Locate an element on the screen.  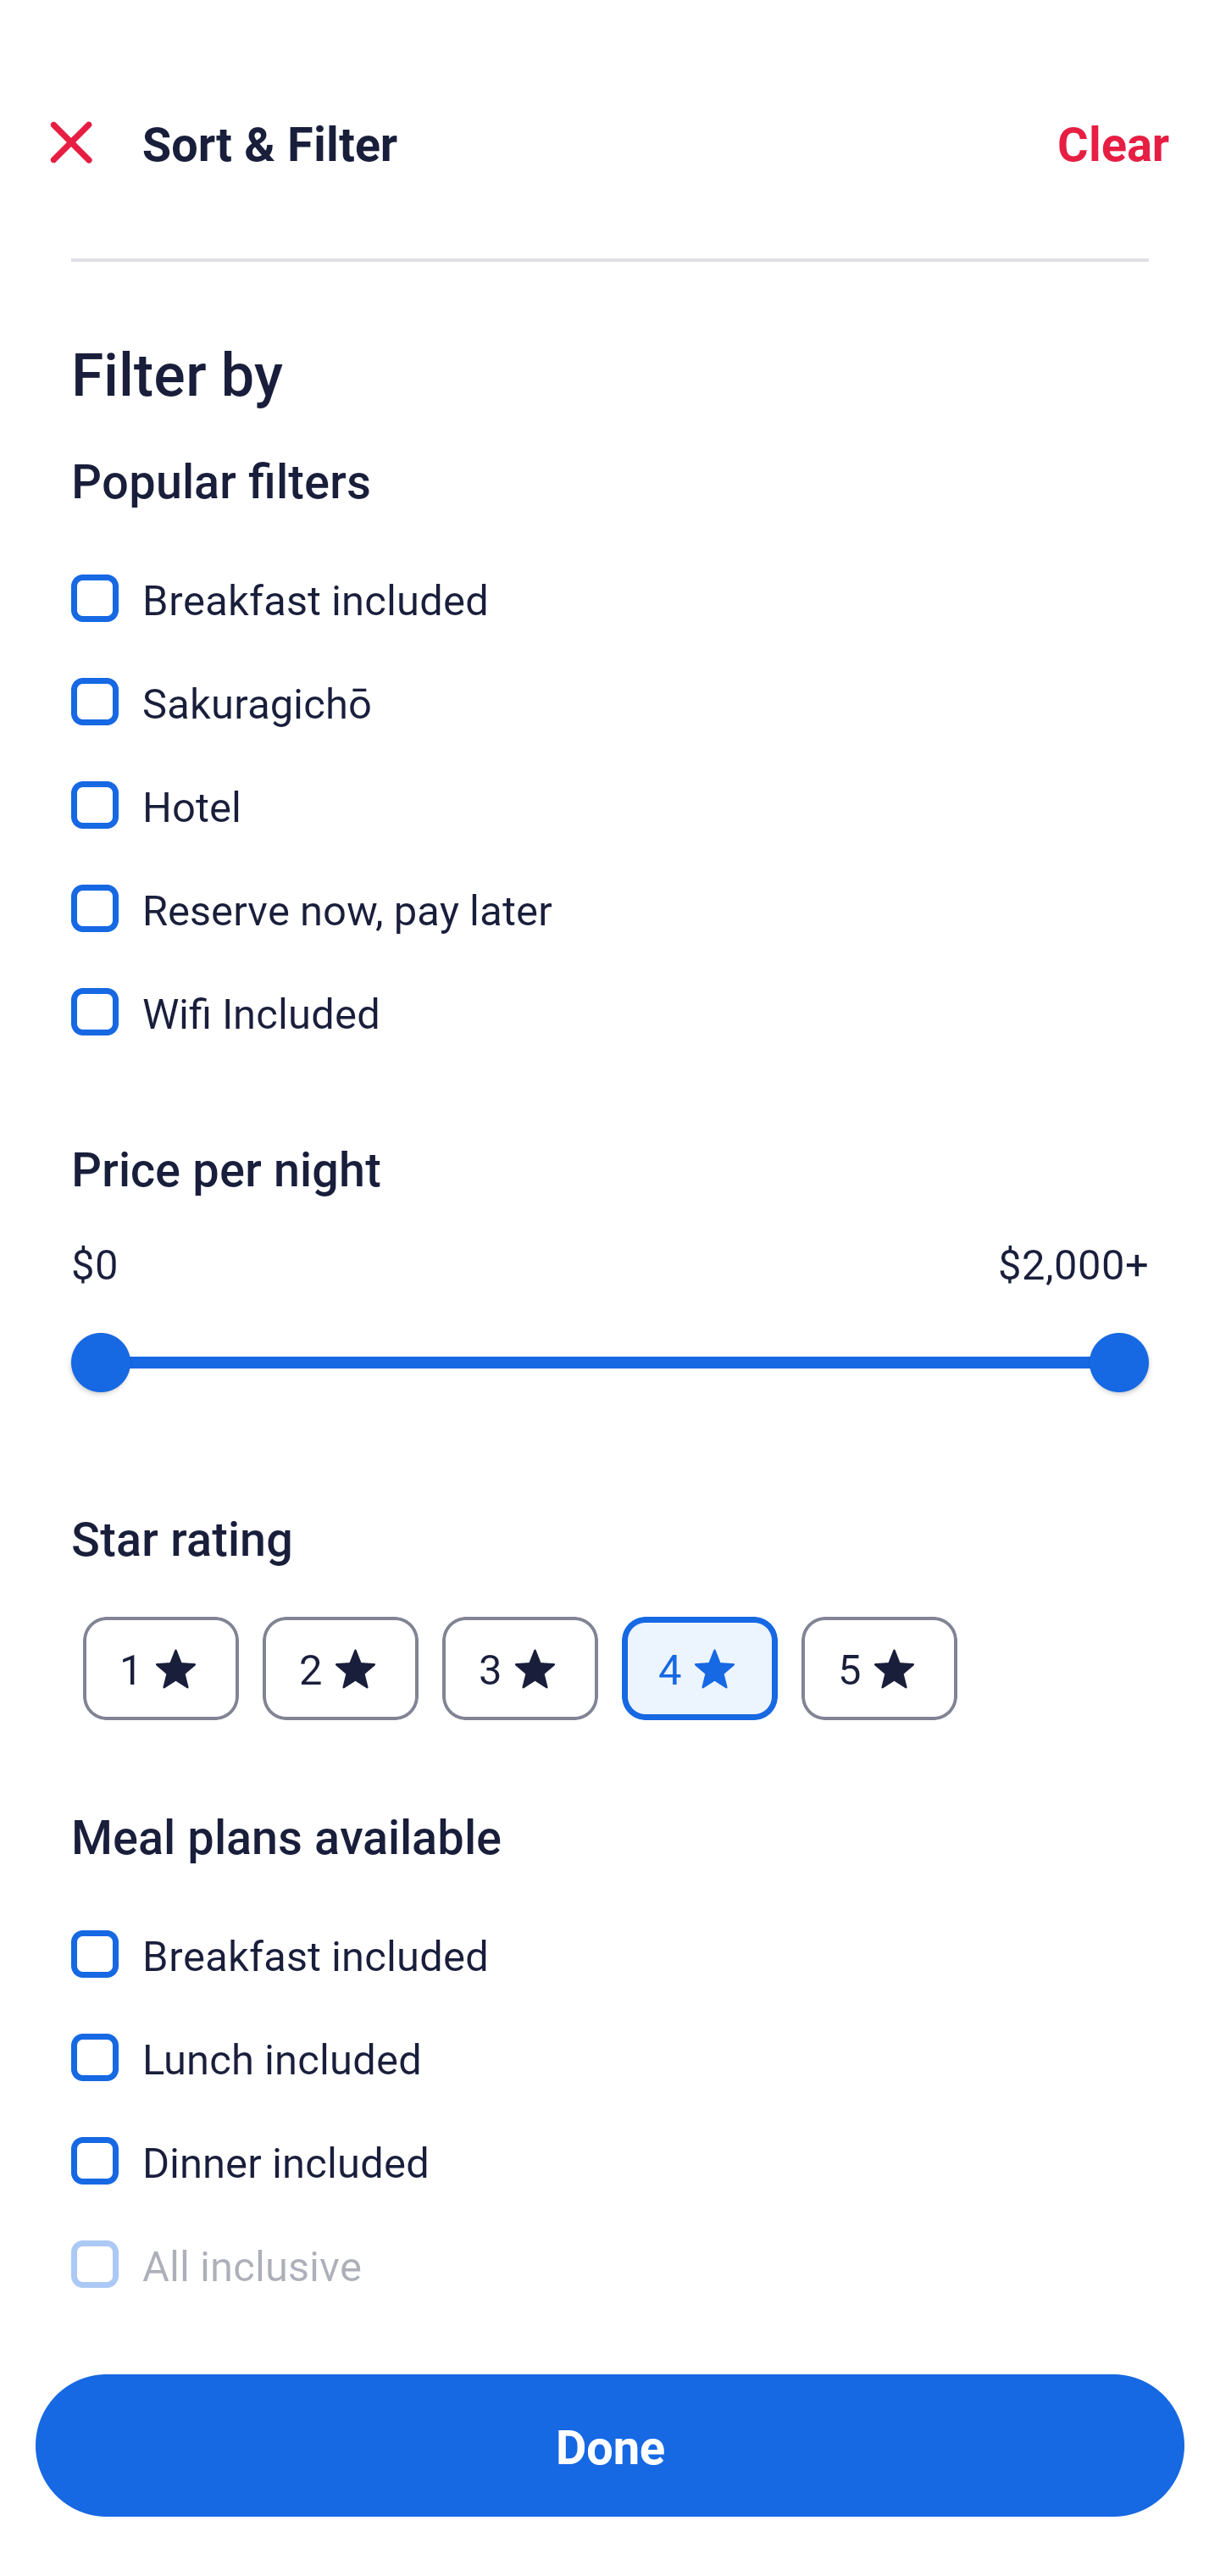
Clear is located at coordinates (1113, 142).